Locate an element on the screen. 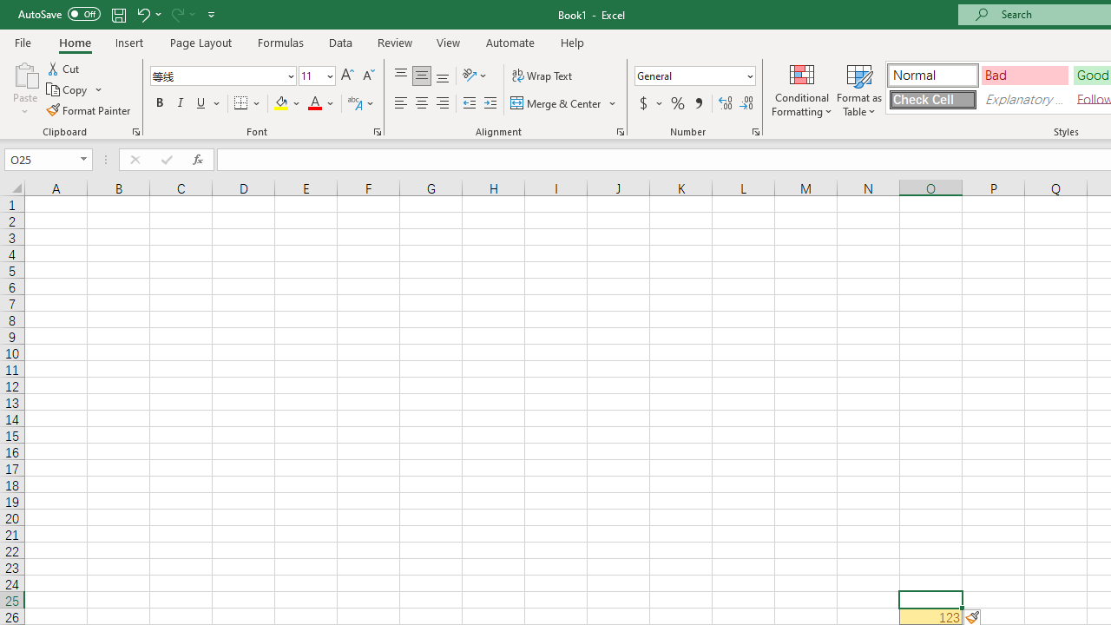 The image size is (1111, 625). Font Size is located at coordinates (311, 76).